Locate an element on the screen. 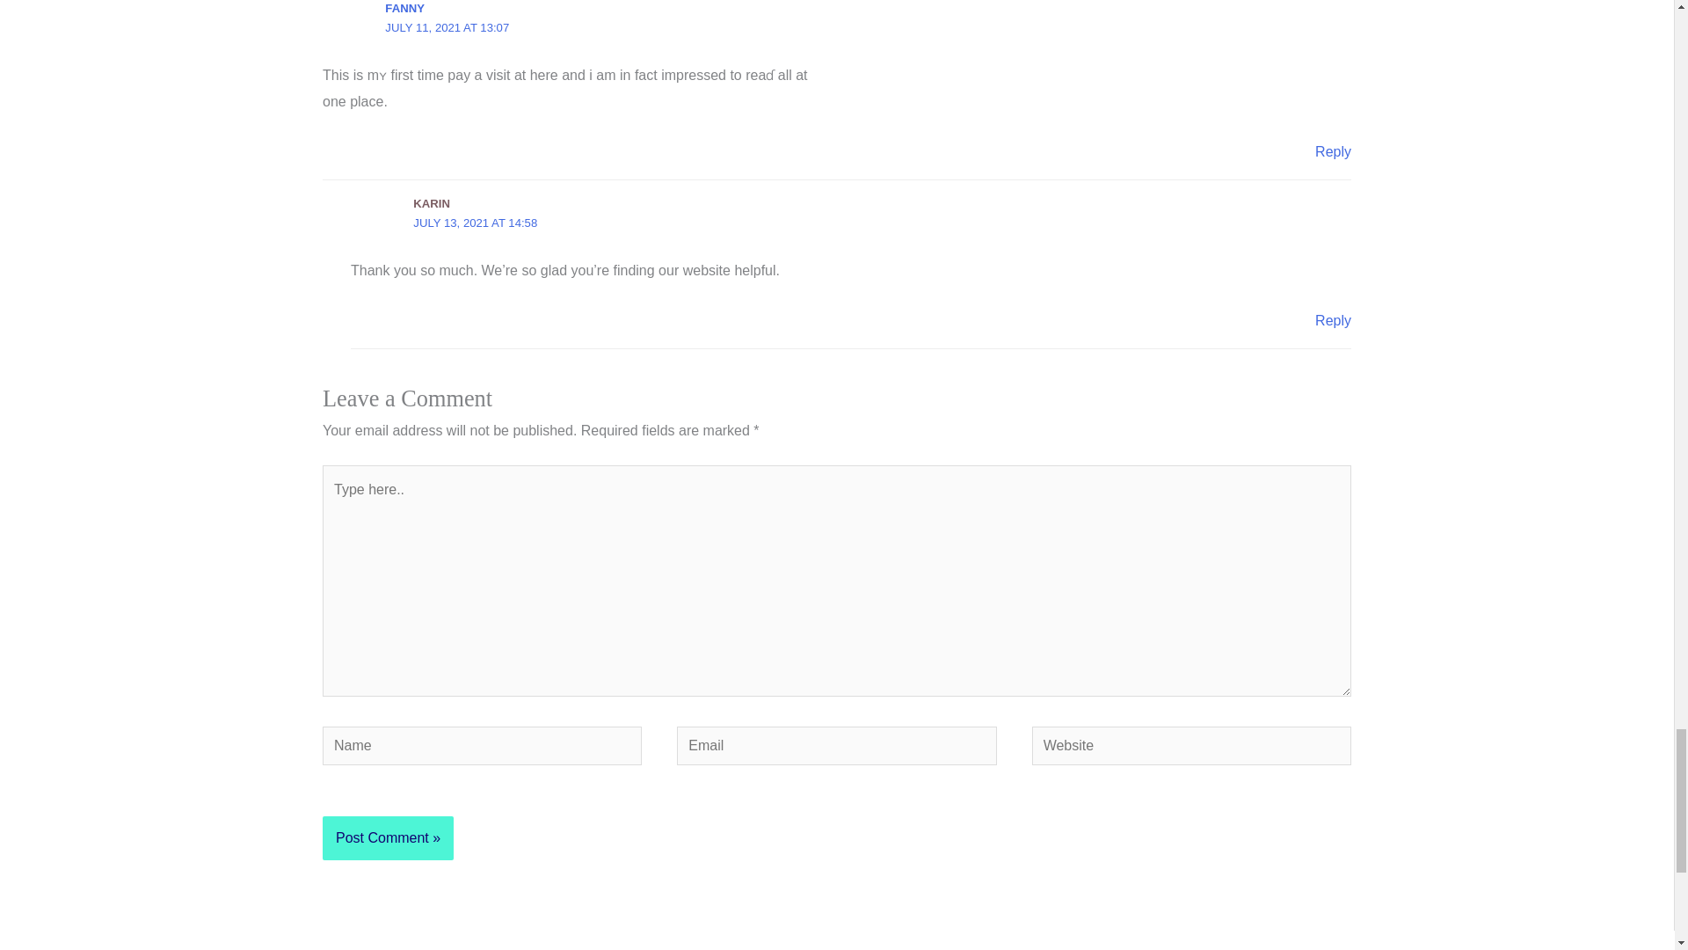  JULY 11, 2021 AT 13:07 is located at coordinates (447, 26).